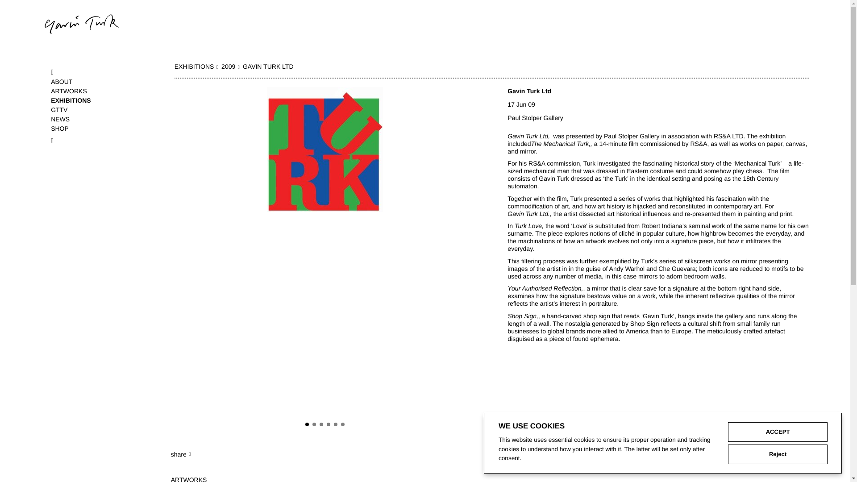  What do you see at coordinates (98, 129) in the screenshot?
I see `SHOP` at bounding box center [98, 129].